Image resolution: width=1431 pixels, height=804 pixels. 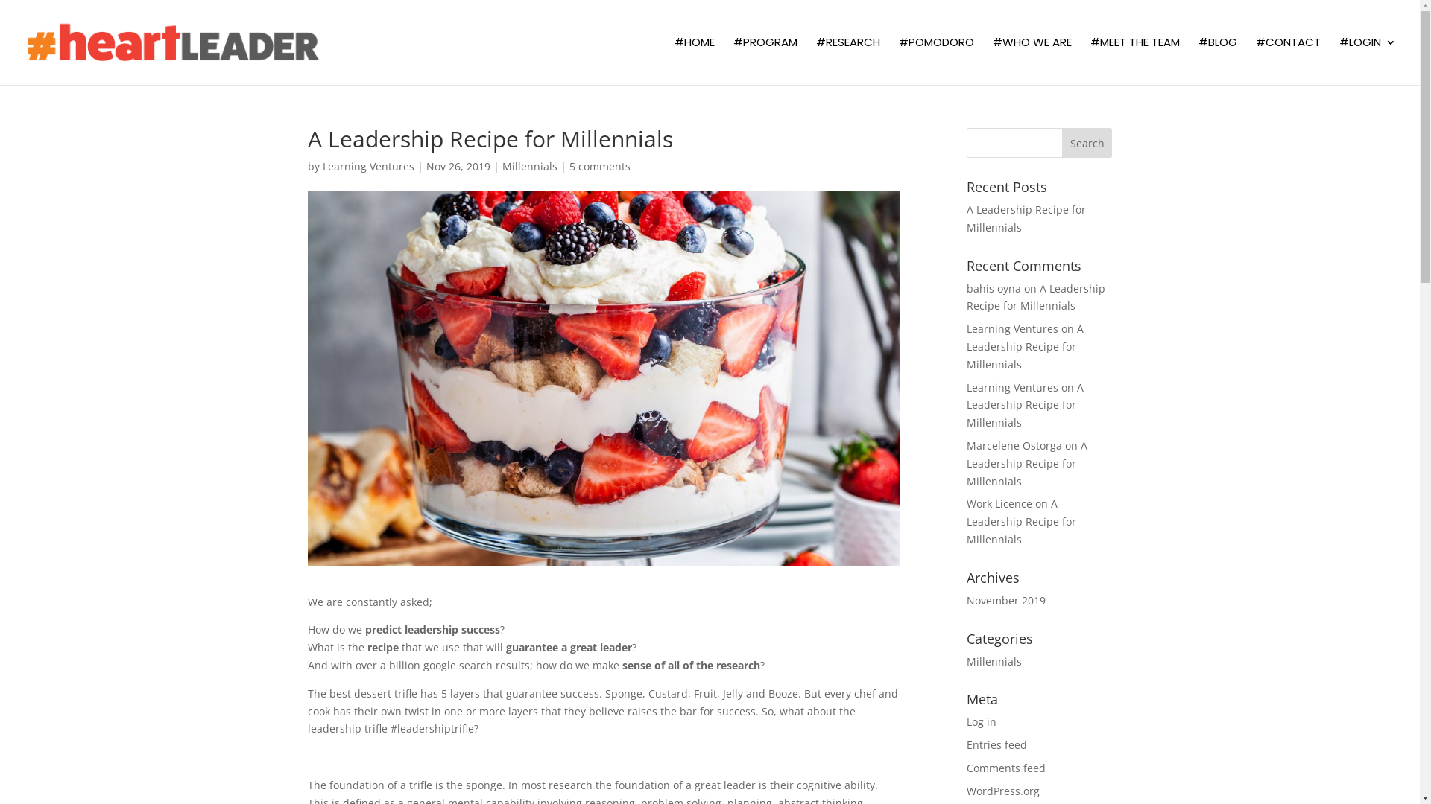 I want to click on #MEET THE TEAM, so click(x=1135, y=61).